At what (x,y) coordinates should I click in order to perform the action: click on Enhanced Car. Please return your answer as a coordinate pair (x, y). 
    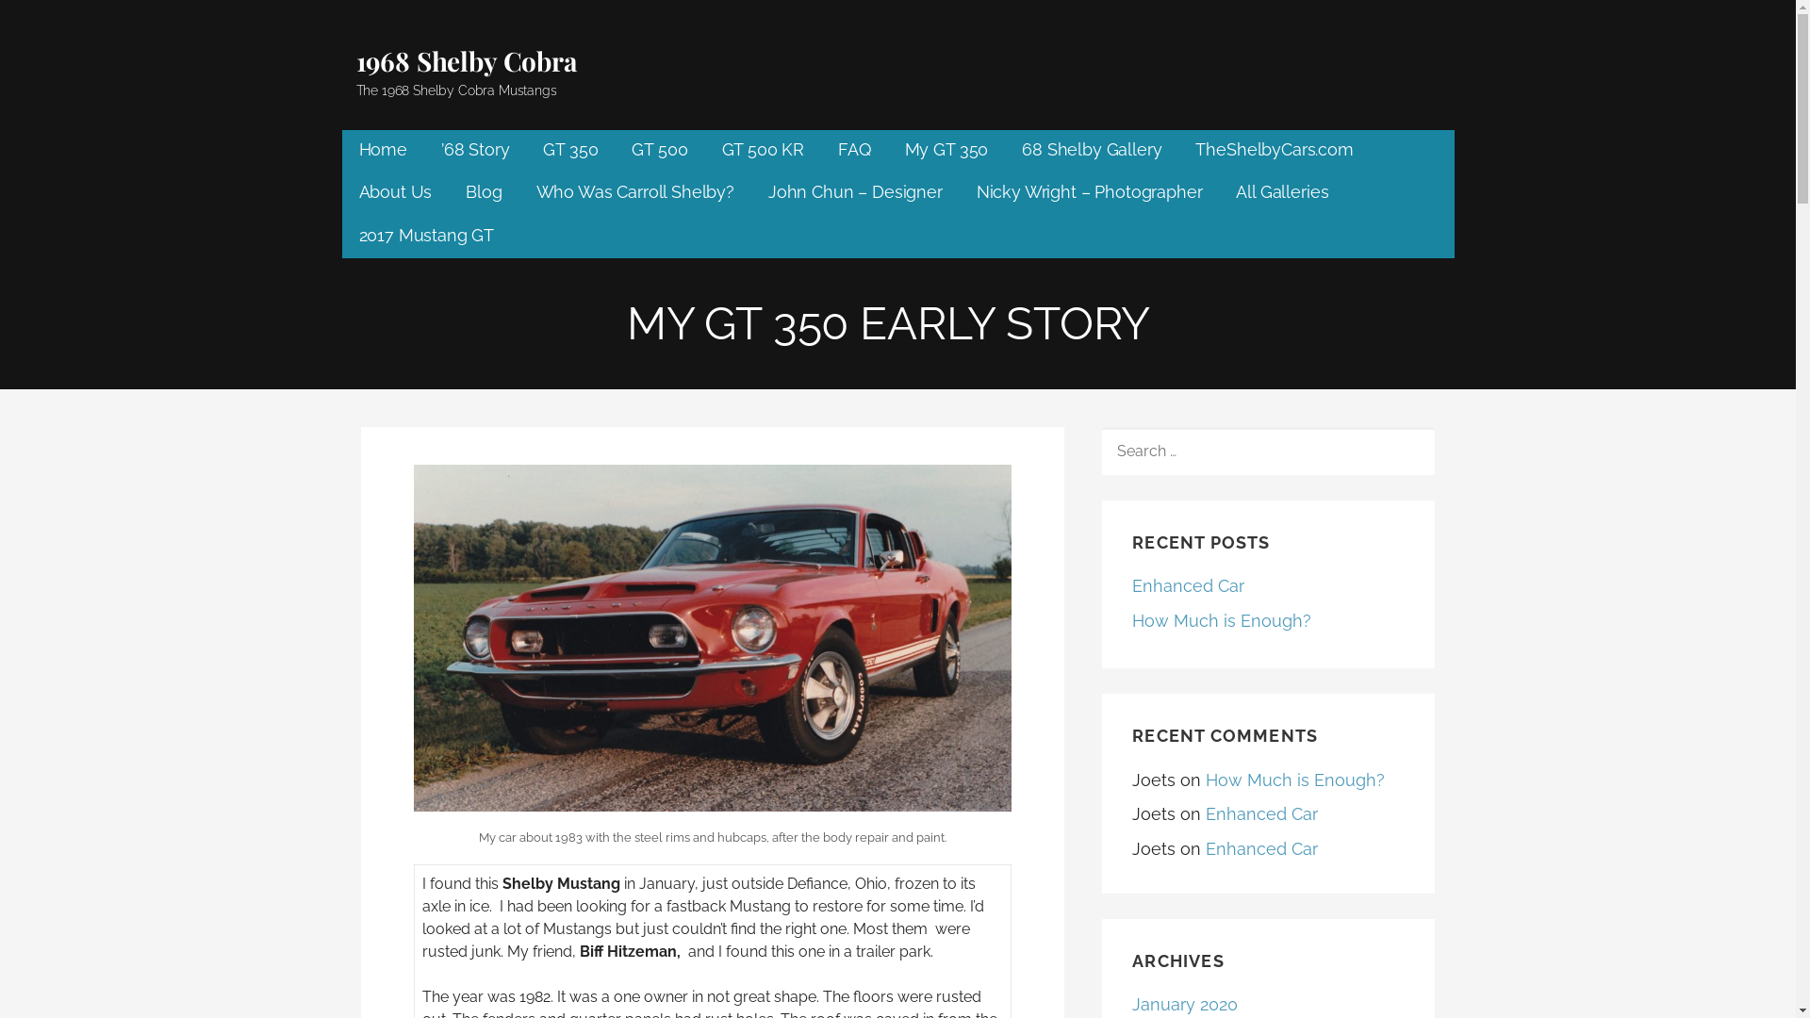
    Looking at the image, I should click on (1188, 586).